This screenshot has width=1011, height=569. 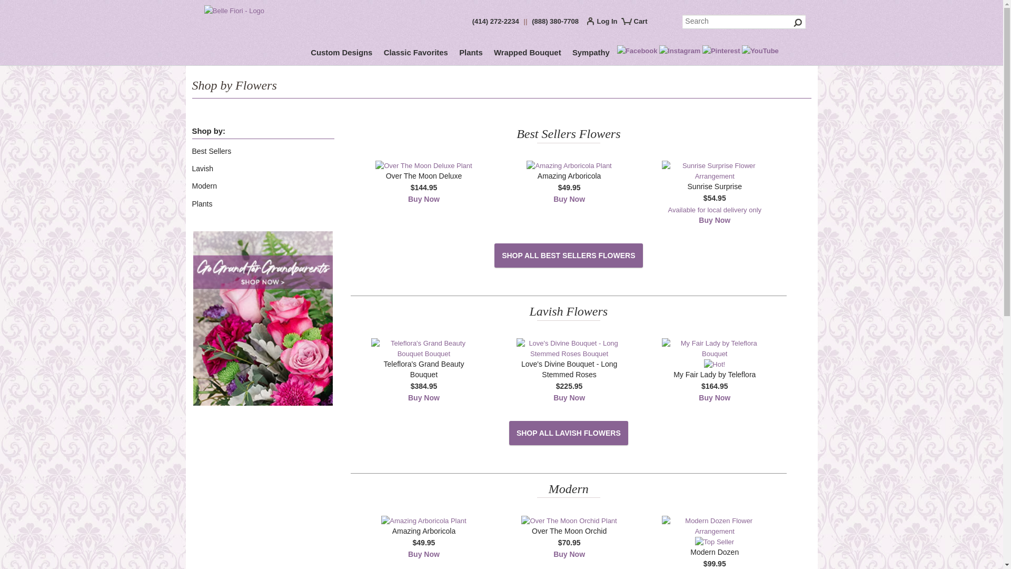 What do you see at coordinates (341, 54) in the screenshot?
I see `Custom Designs` at bounding box center [341, 54].